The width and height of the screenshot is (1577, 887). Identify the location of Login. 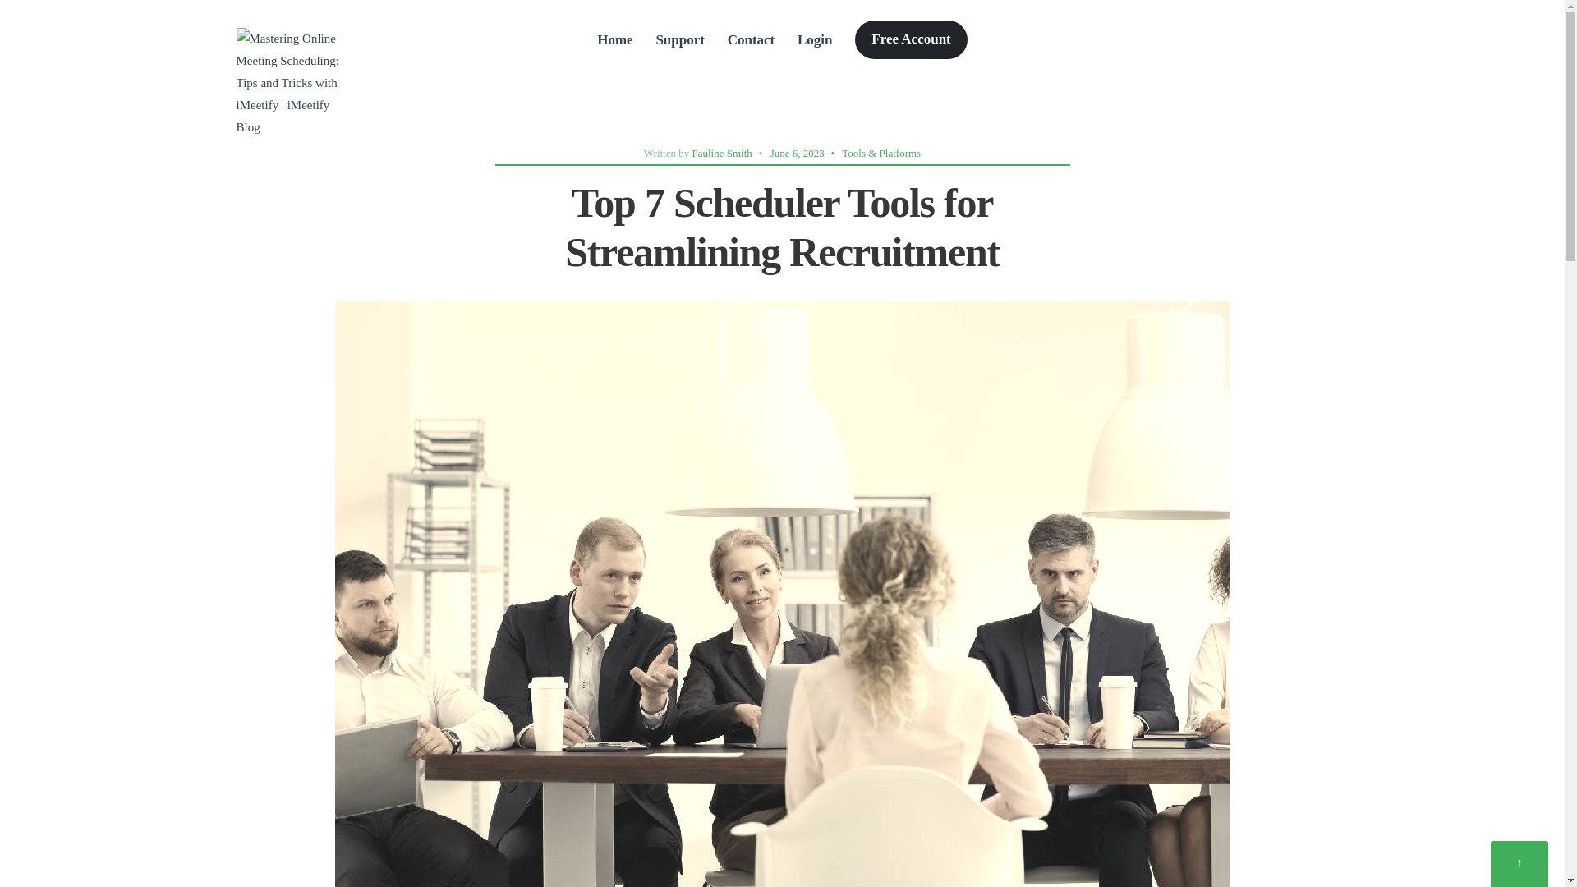
(815, 39).